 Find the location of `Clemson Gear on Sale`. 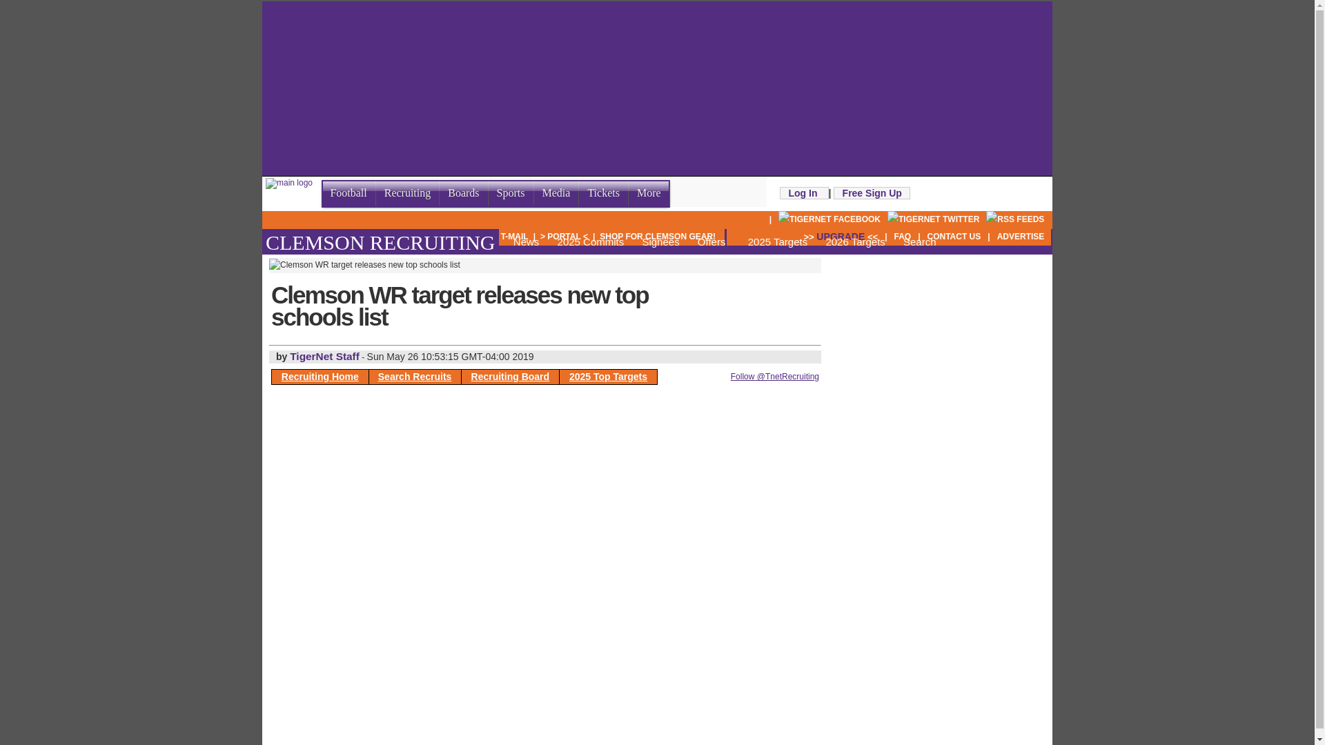

Clemson Gear on Sale is located at coordinates (657, 236).